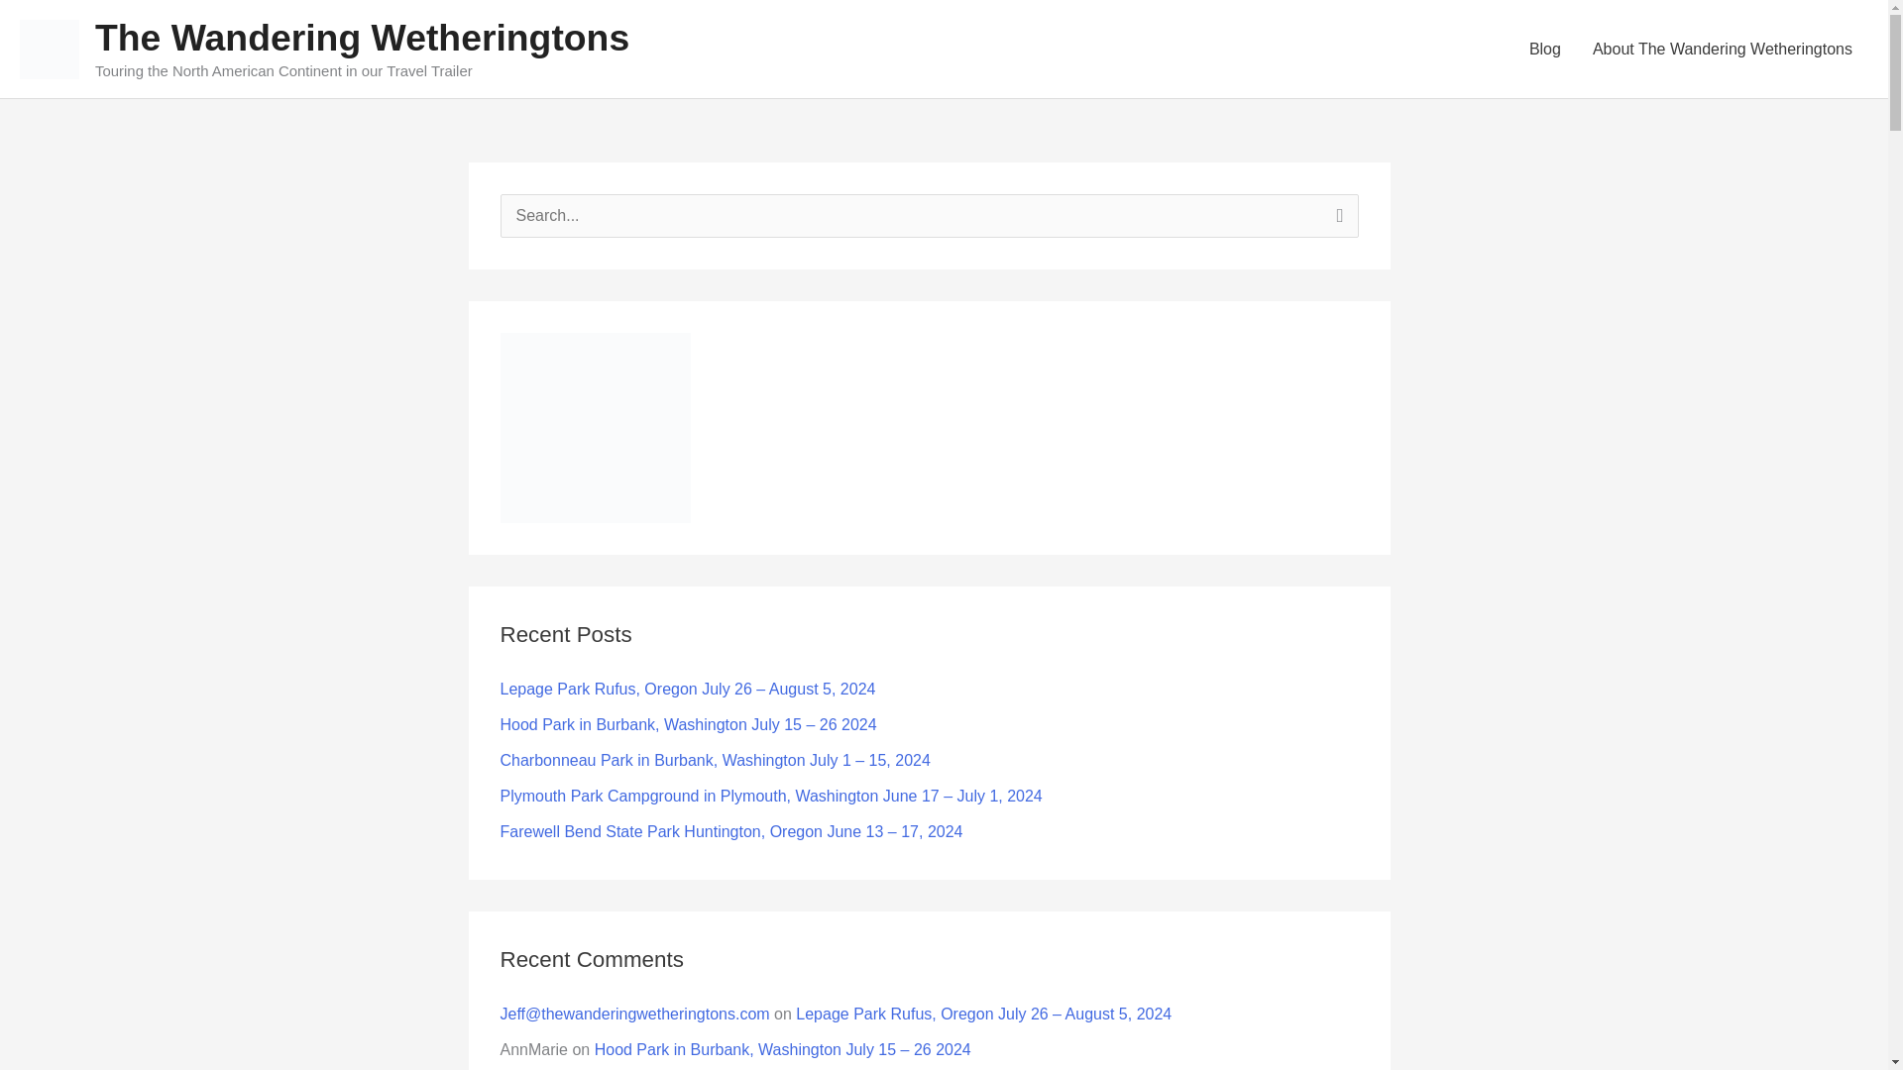 This screenshot has height=1070, width=1903. Describe the element at coordinates (1544, 50) in the screenshot. I see `Blog` at that location.